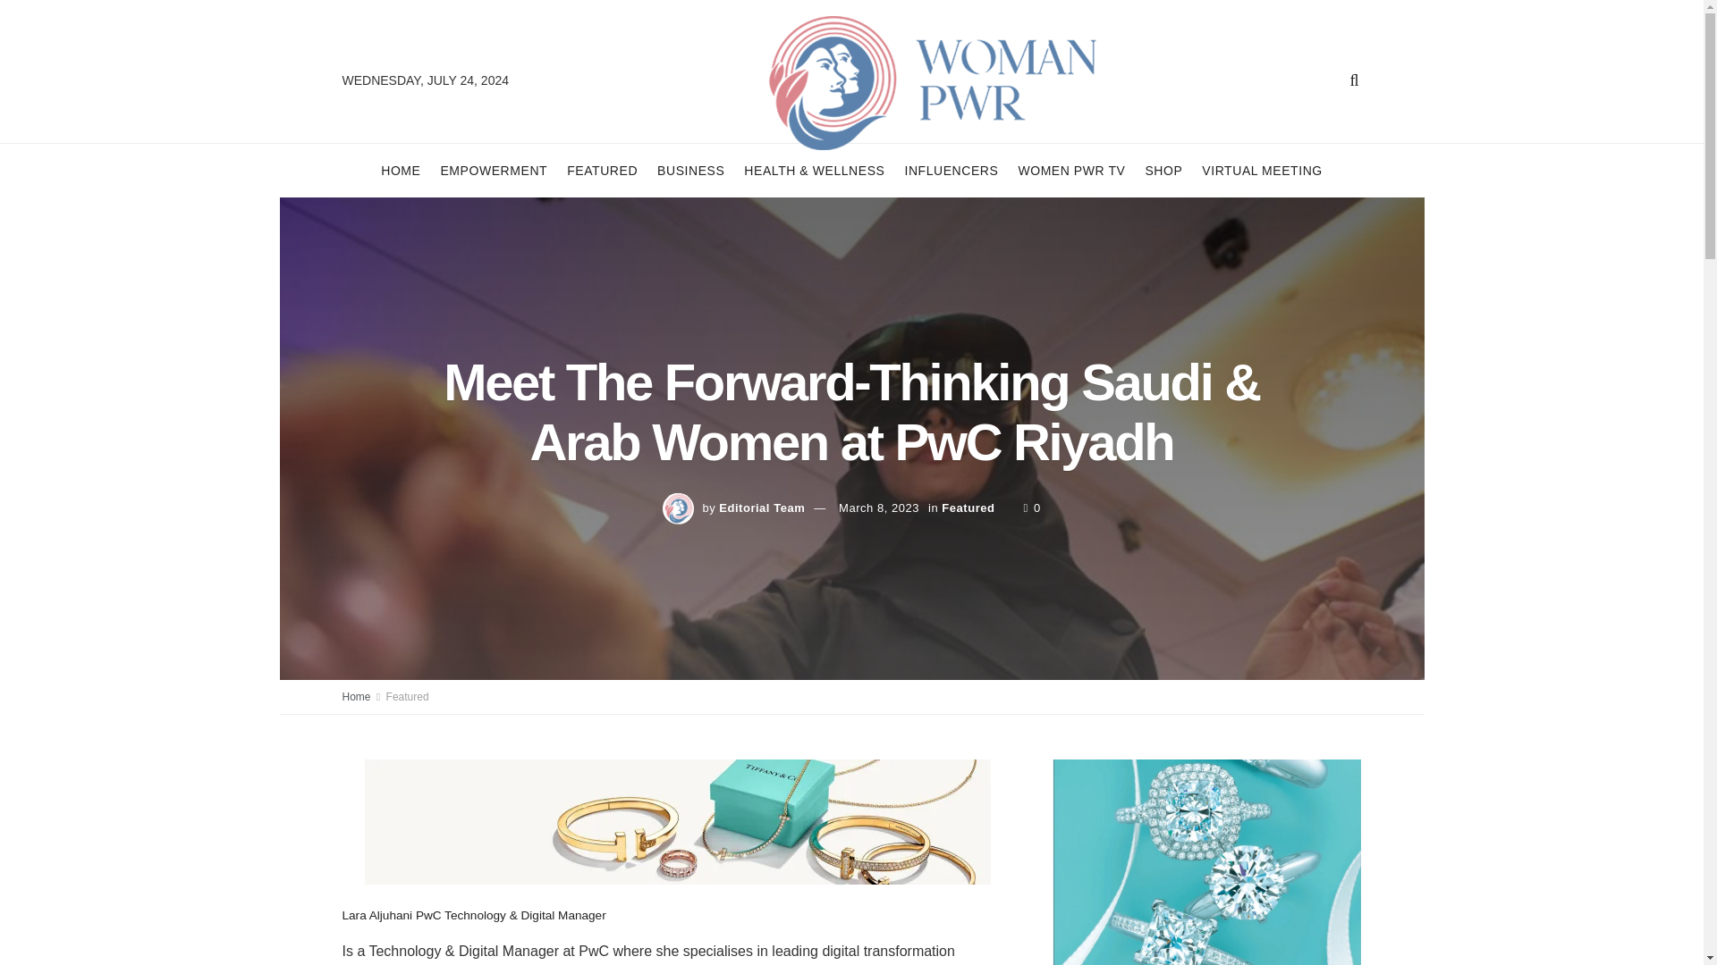  Describe the element at coordinates (690, 170) in the screenshot. I see `BUSINESS` at that location.